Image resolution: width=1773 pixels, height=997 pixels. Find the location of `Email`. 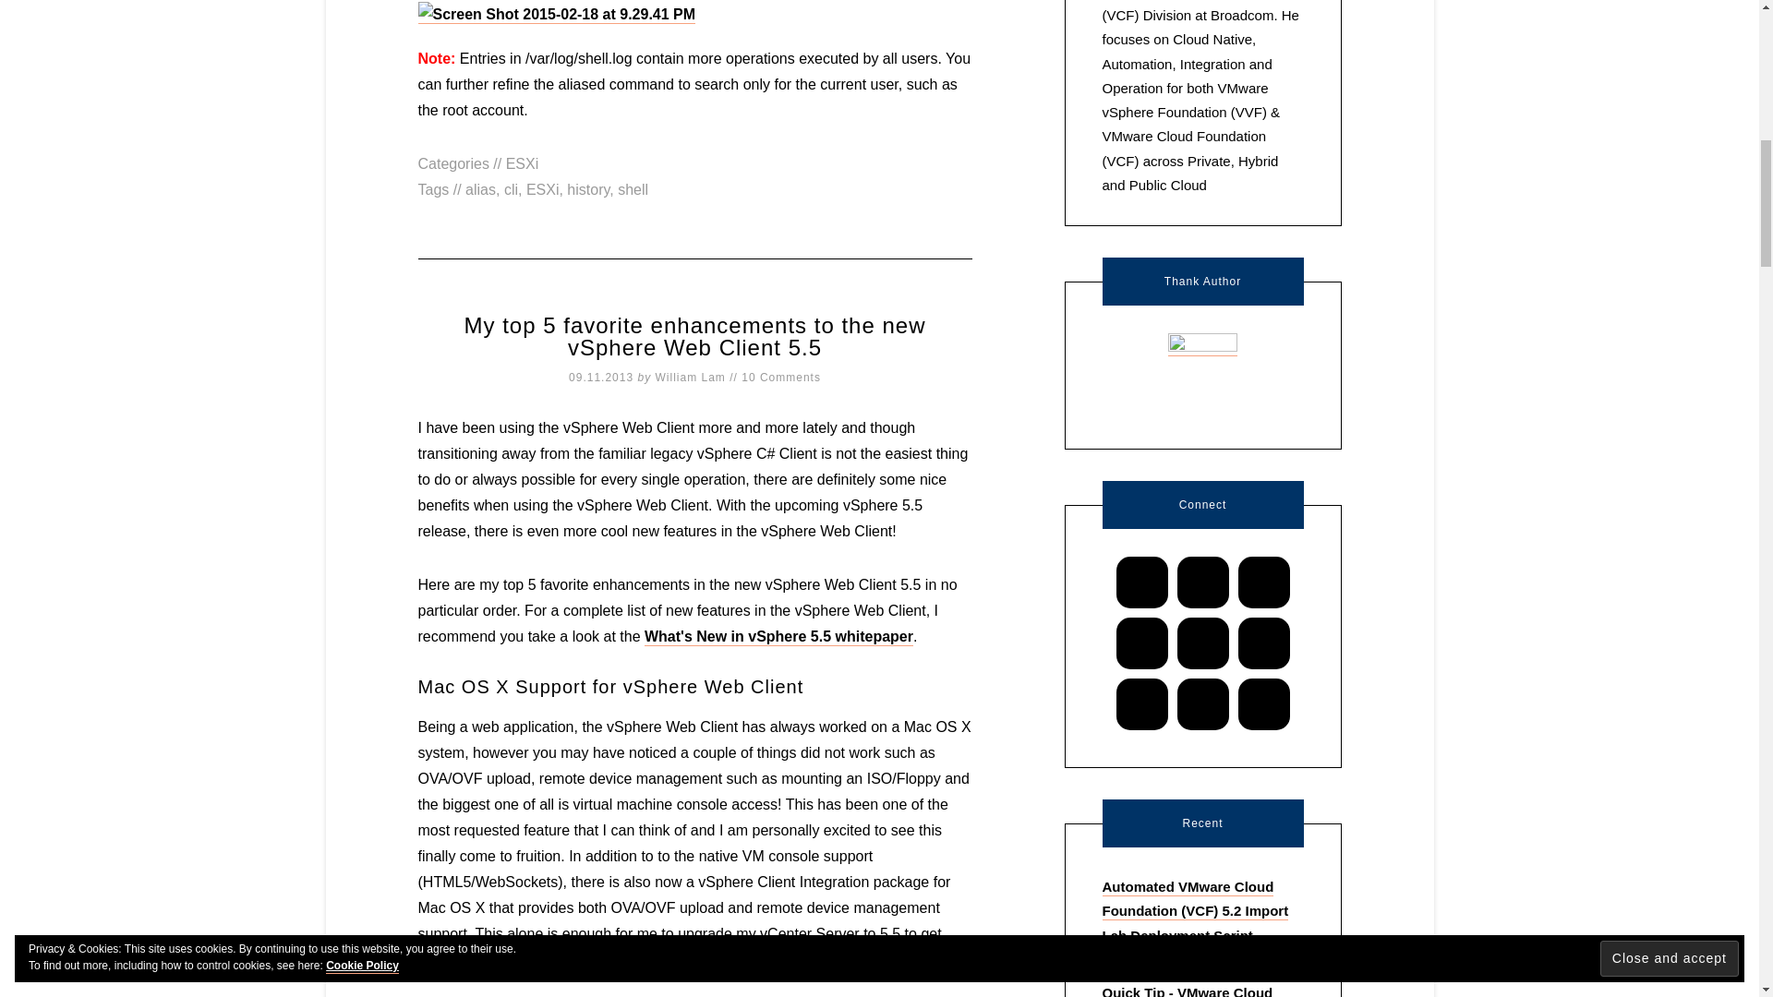

Email is located at coordinates (1202, 583).